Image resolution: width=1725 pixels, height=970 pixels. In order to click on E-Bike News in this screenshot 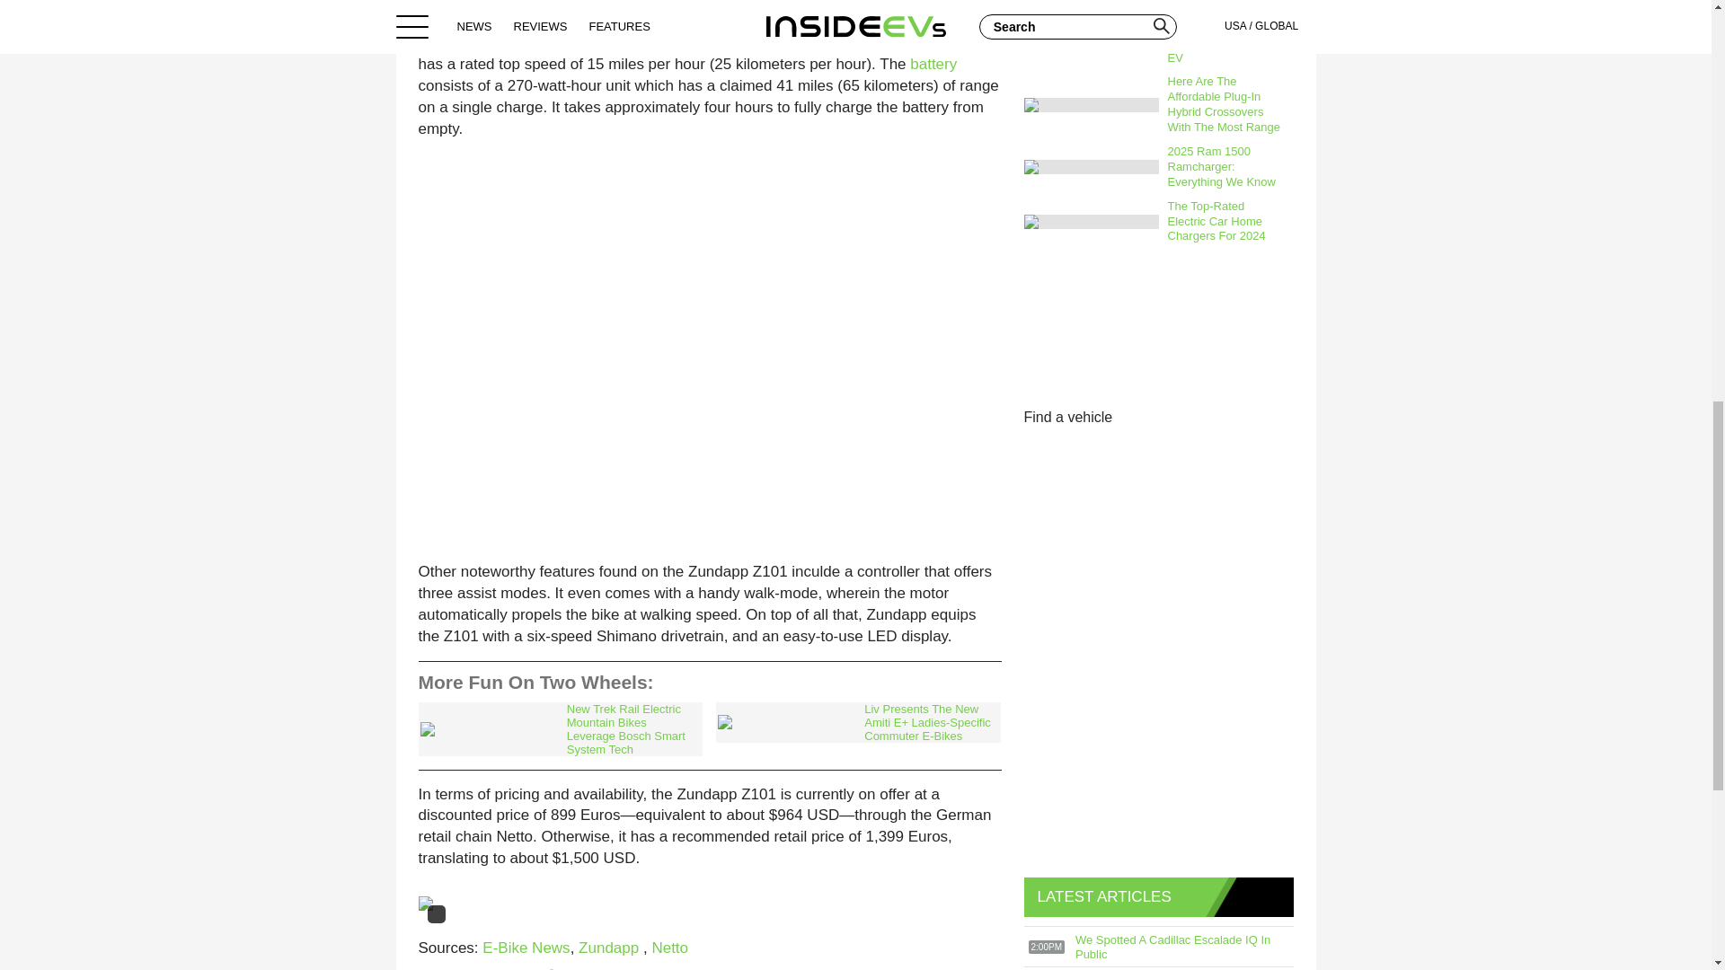, I will do `click(526, 948)`.